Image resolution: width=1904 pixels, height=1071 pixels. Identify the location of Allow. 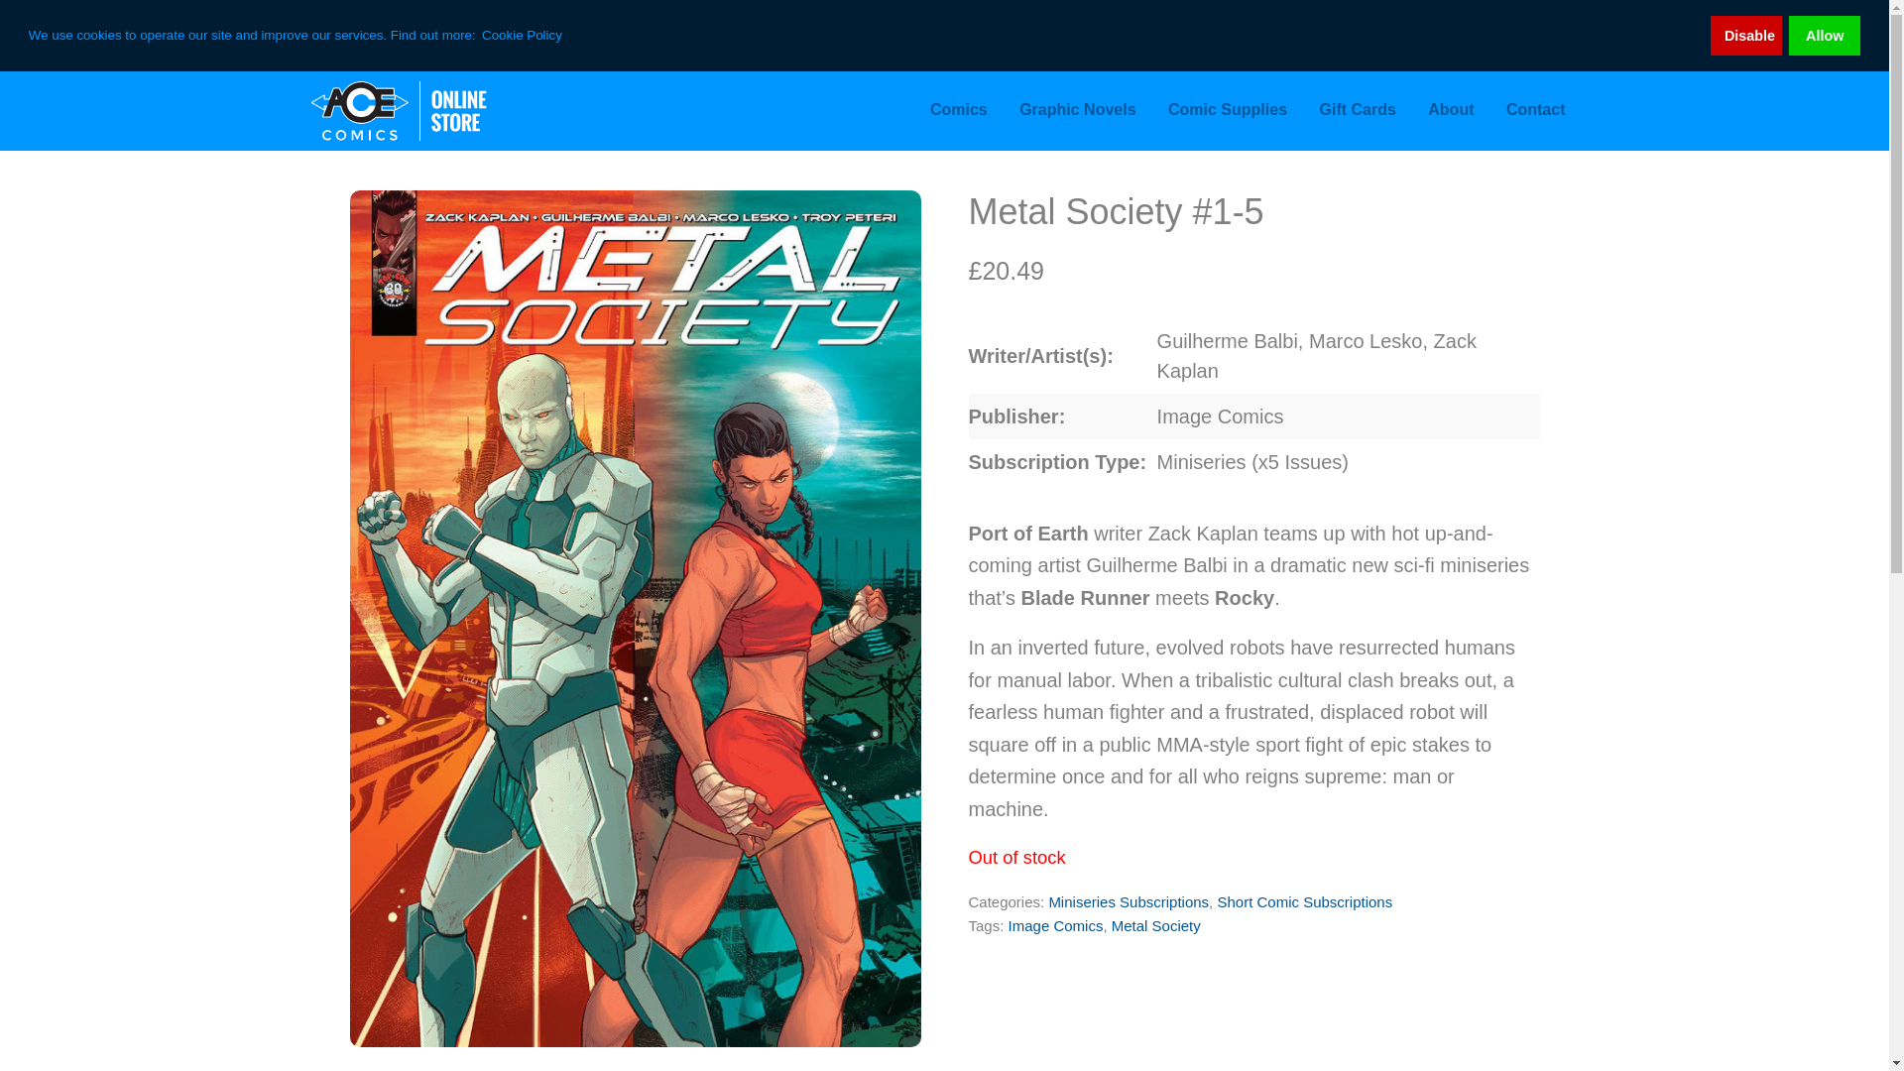
(1825, 36).